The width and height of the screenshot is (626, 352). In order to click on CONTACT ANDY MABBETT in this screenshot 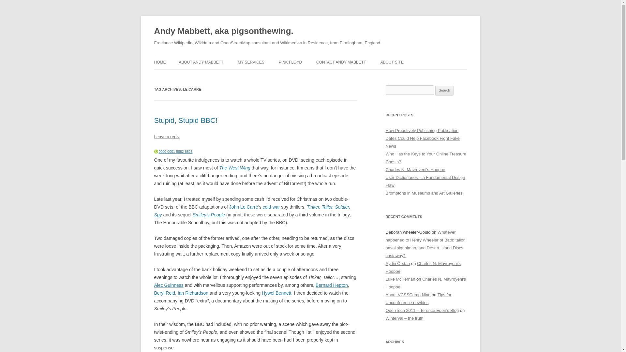, I will do `click(341, 62)`.